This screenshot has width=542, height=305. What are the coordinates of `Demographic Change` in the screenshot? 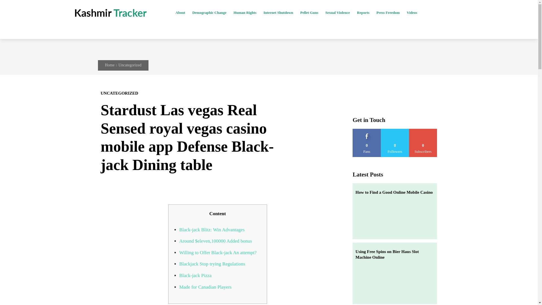 It's located at (209, 13).